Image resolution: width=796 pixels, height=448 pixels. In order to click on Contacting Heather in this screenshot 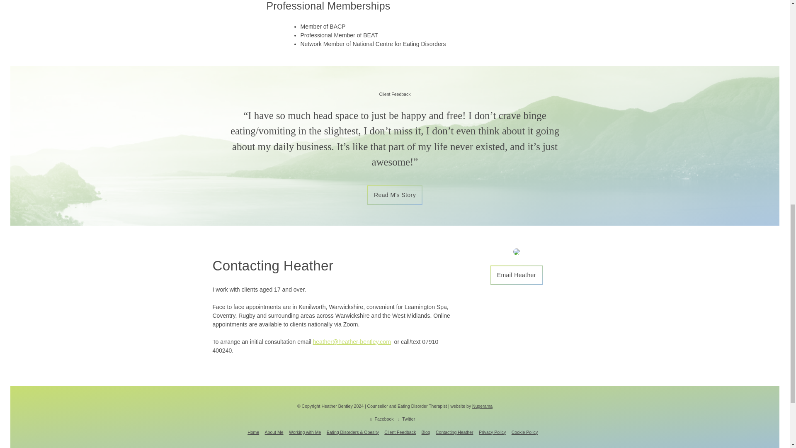, I will do `click(454, 432)`.